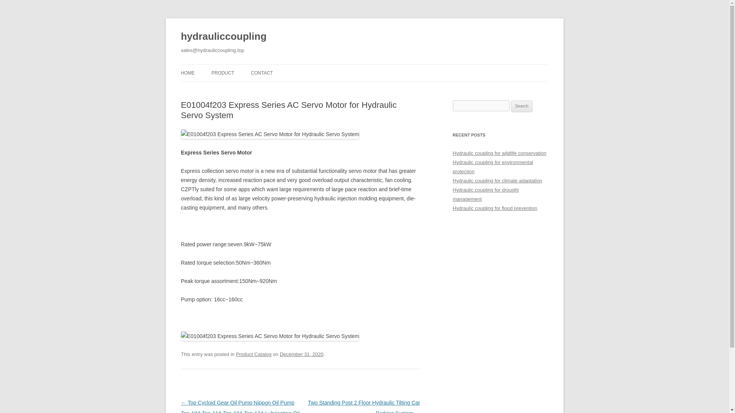  Describe the element at coordinates (224, 37) in the screenshot. I see `hydrauliccoupling` at that location.